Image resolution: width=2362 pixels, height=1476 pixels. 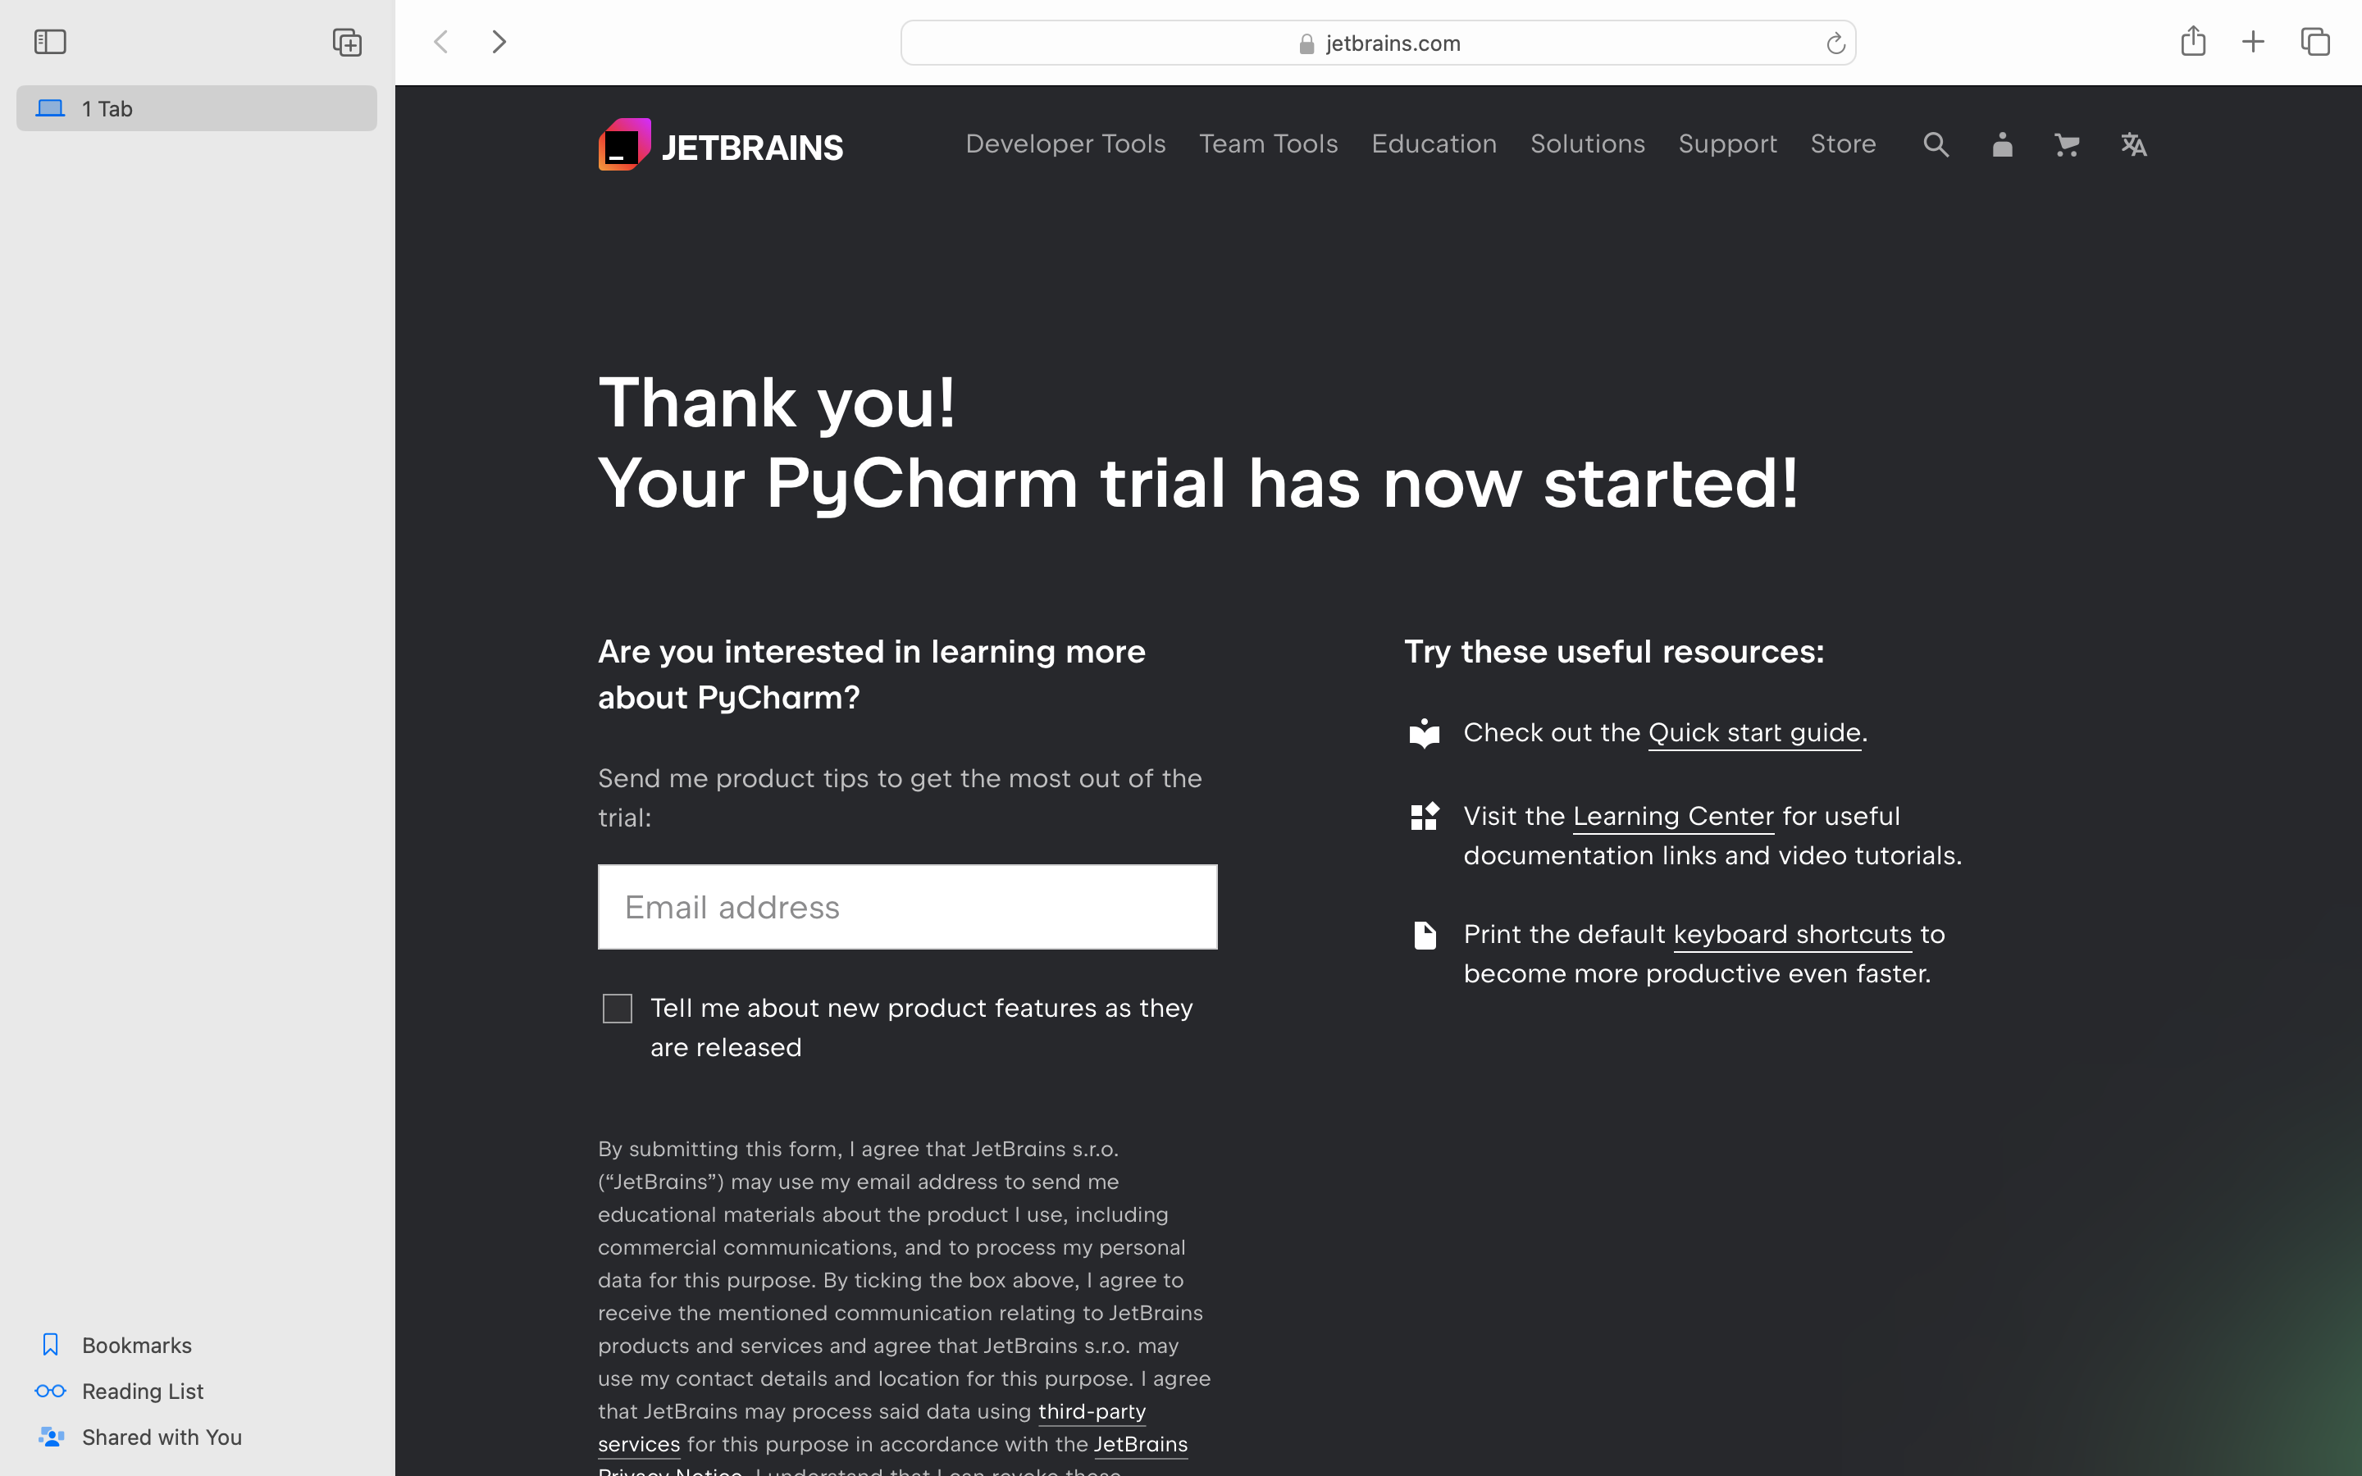 I want to click on Visit the, so click(x=1519, y=816).